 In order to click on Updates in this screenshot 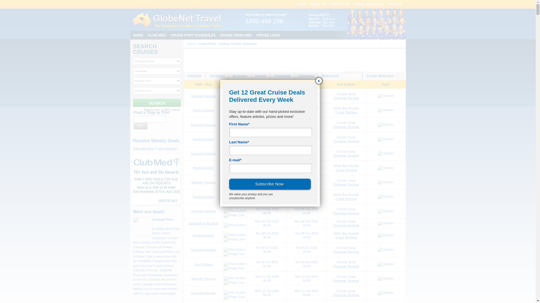, I will do `click(386, 139)`.